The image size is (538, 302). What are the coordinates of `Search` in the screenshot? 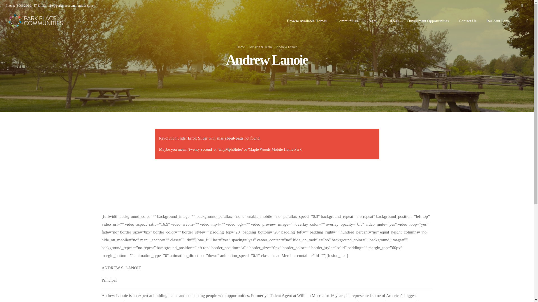 It's located at (396, 152).